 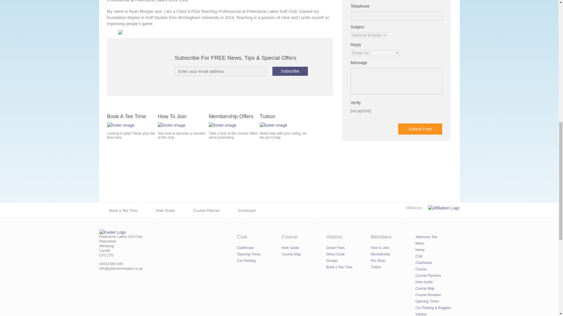 What do you see at coordinates (290, 71) in the screenshot?
I see `Subscribe` at bounding box center [290, 71].